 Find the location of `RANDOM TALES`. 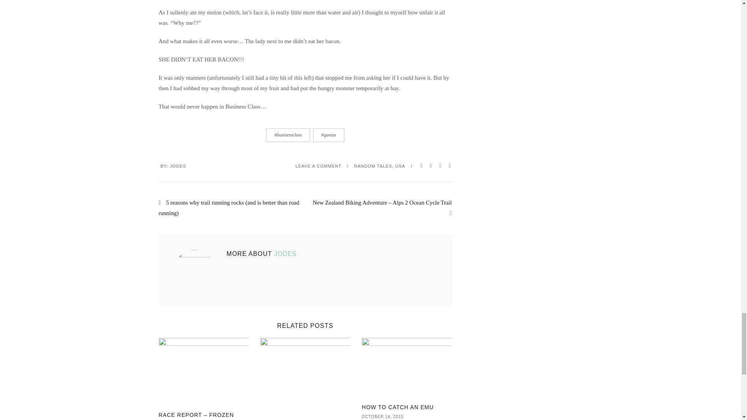

RANDOM TALES is located at coordinates (373, 166).